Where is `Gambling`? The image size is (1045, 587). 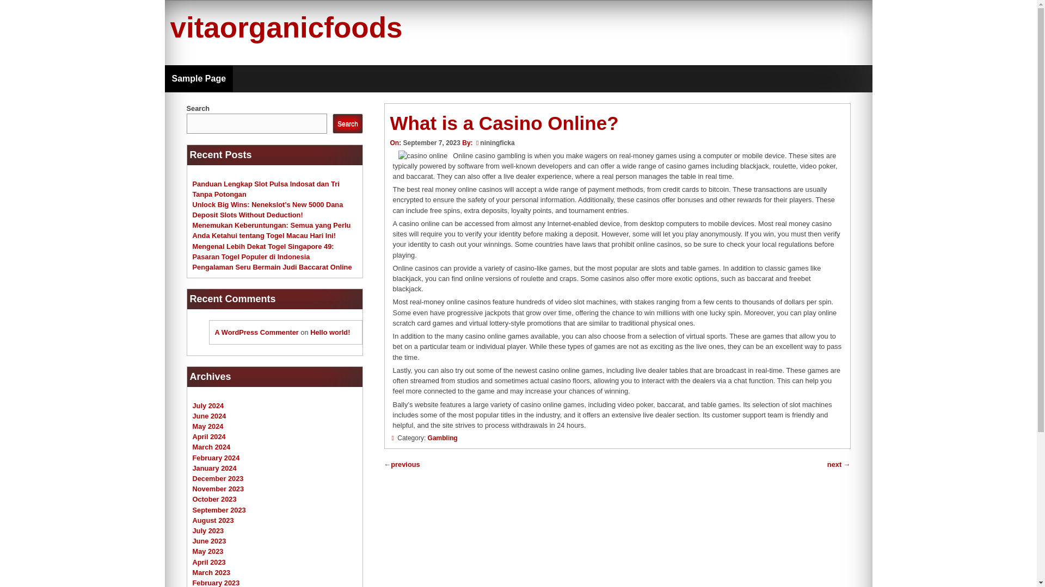
Gambling is located at coordinates (442, 438).